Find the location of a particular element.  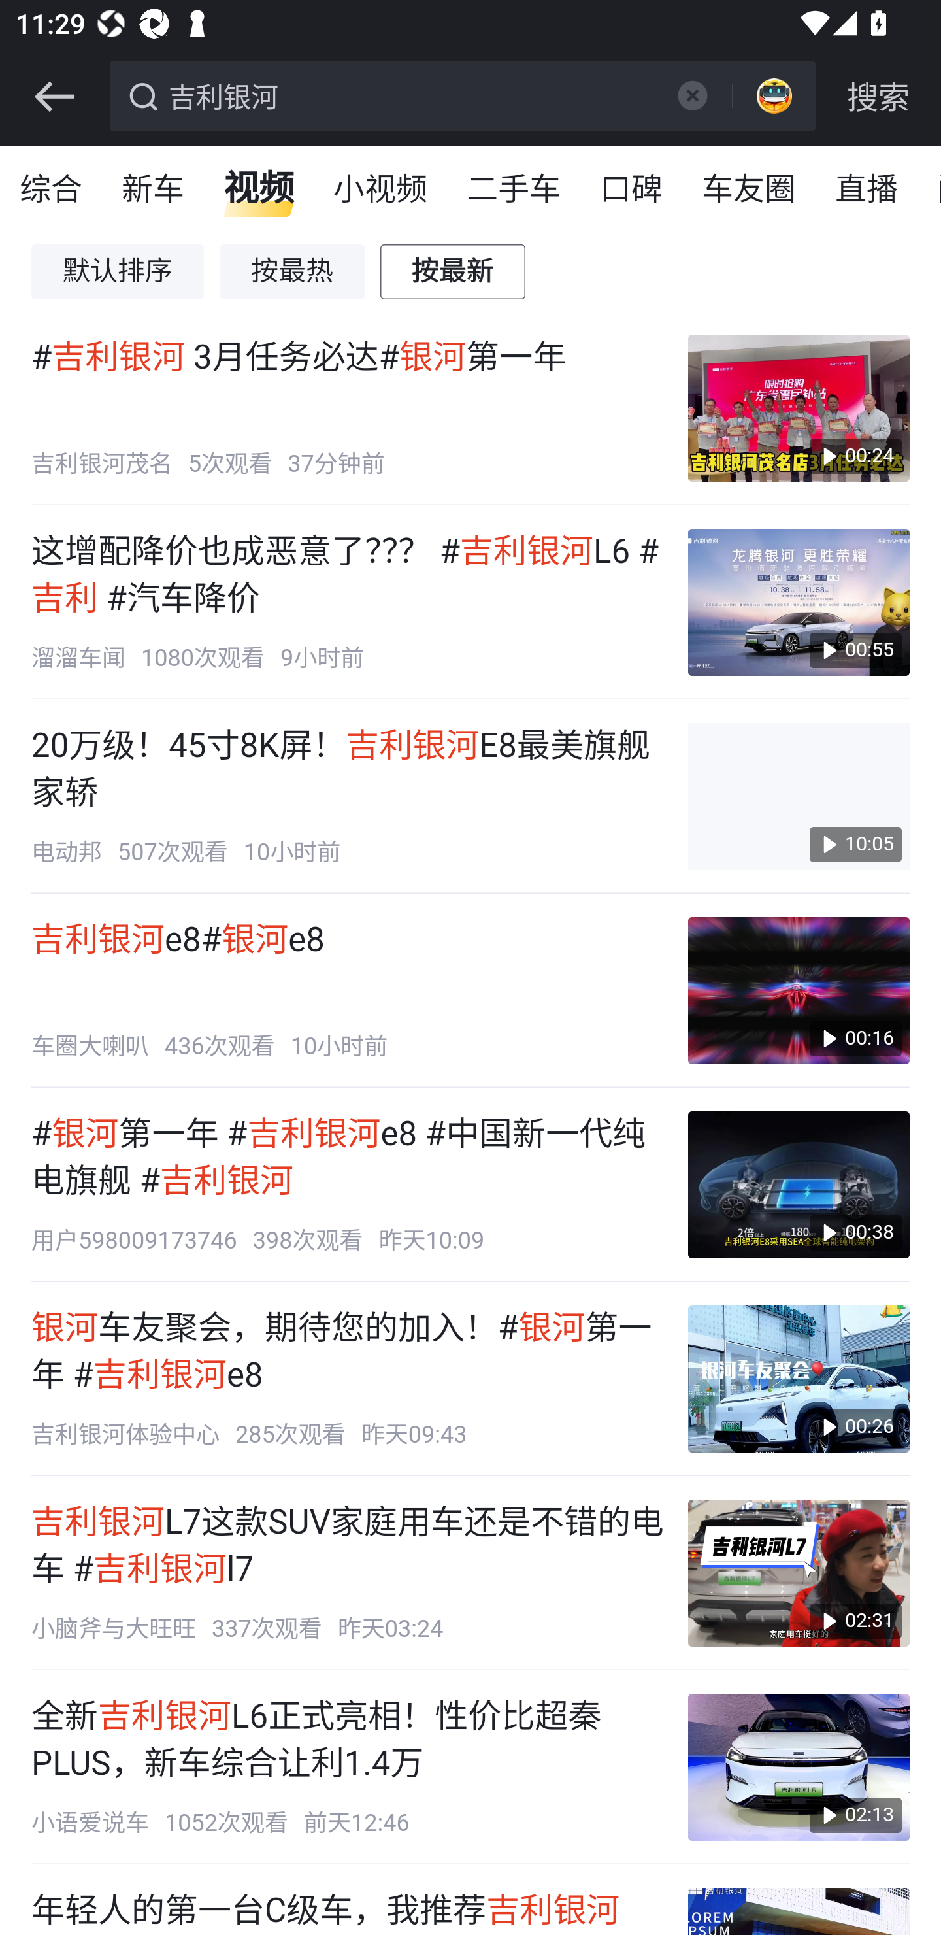

新车 is located at coordinates (154, 190).